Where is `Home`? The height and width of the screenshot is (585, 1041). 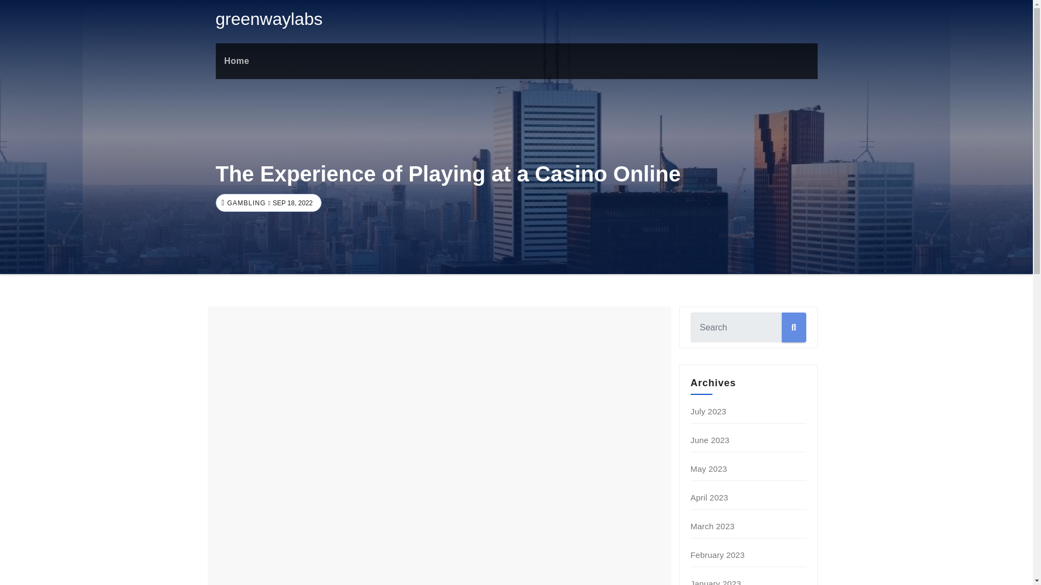
Home is located at coordinates (236, 61).